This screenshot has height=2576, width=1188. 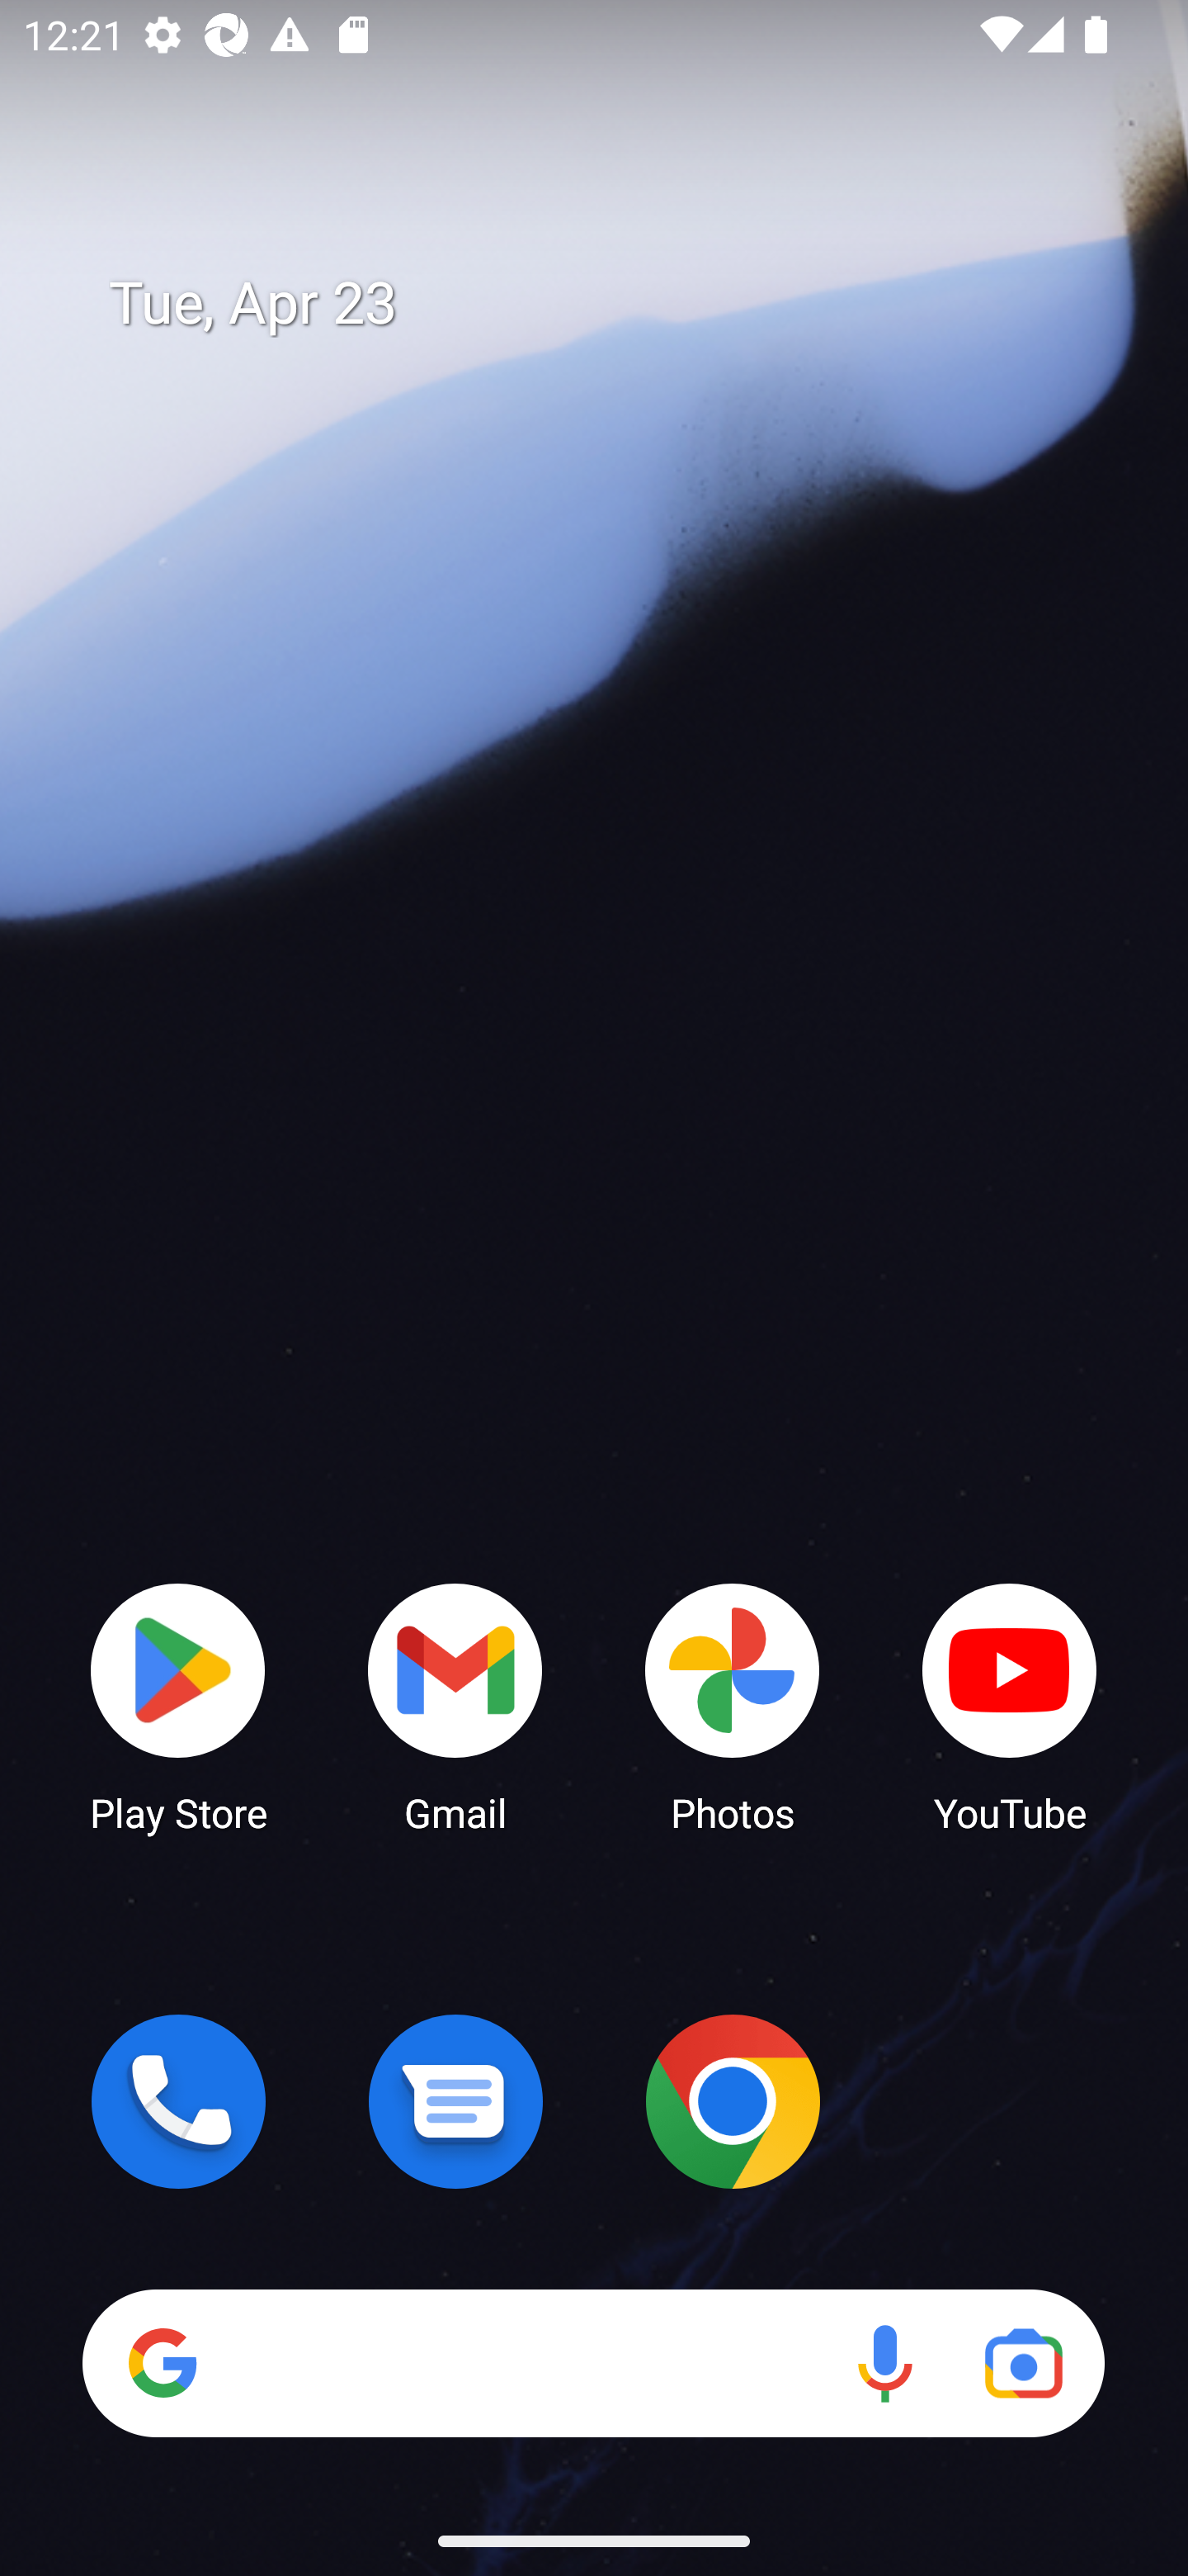 I want to click on Gmail, so click(x=455, y=1706).